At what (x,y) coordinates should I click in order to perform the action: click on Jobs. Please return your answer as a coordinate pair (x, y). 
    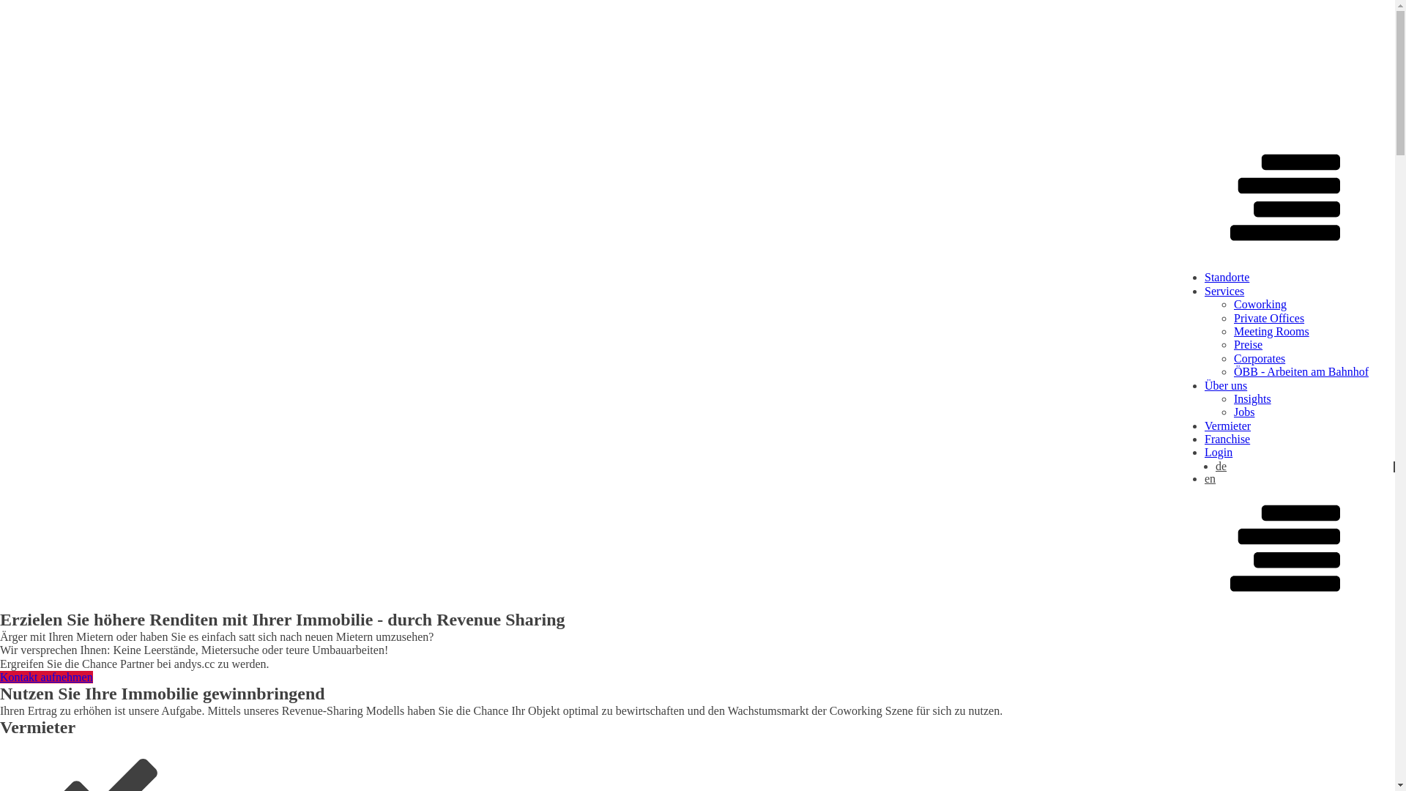
    Looking at the image, I should click on (1244, 412).